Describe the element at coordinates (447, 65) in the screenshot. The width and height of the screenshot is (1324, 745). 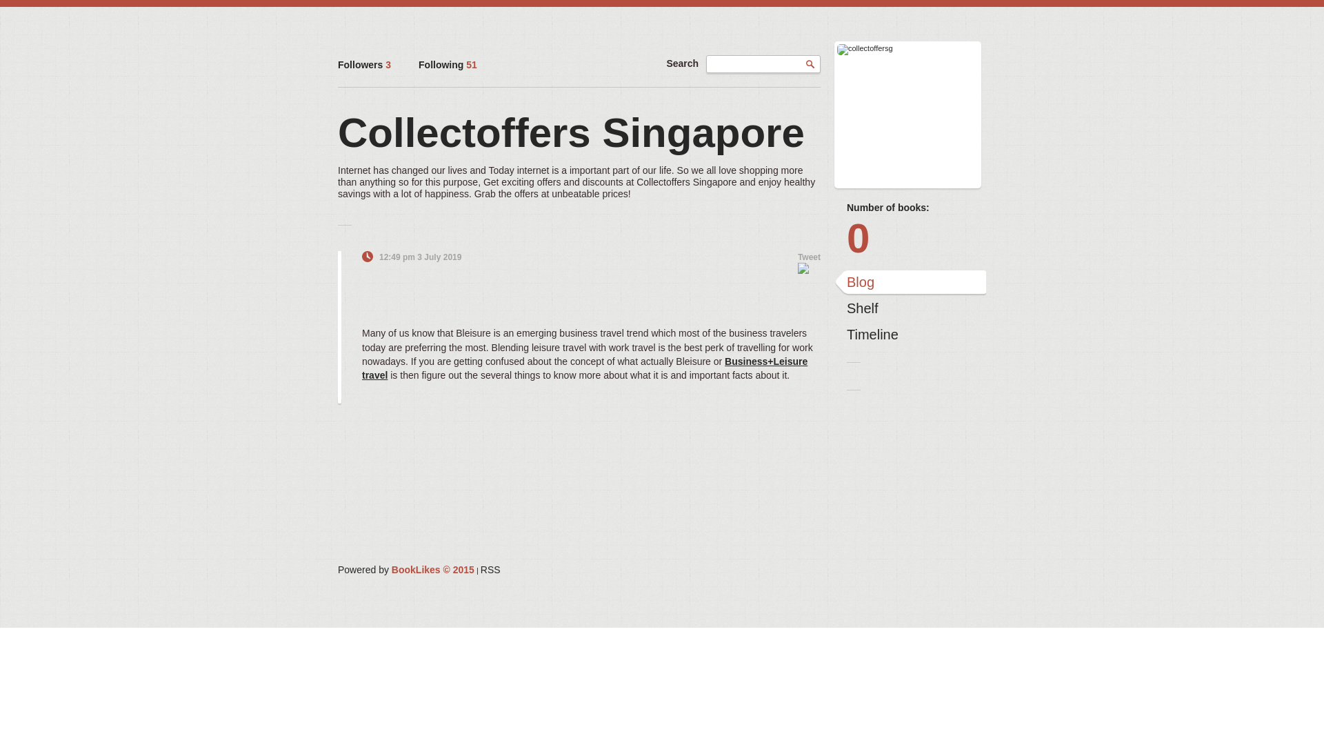
I see `Following 51` at that location.